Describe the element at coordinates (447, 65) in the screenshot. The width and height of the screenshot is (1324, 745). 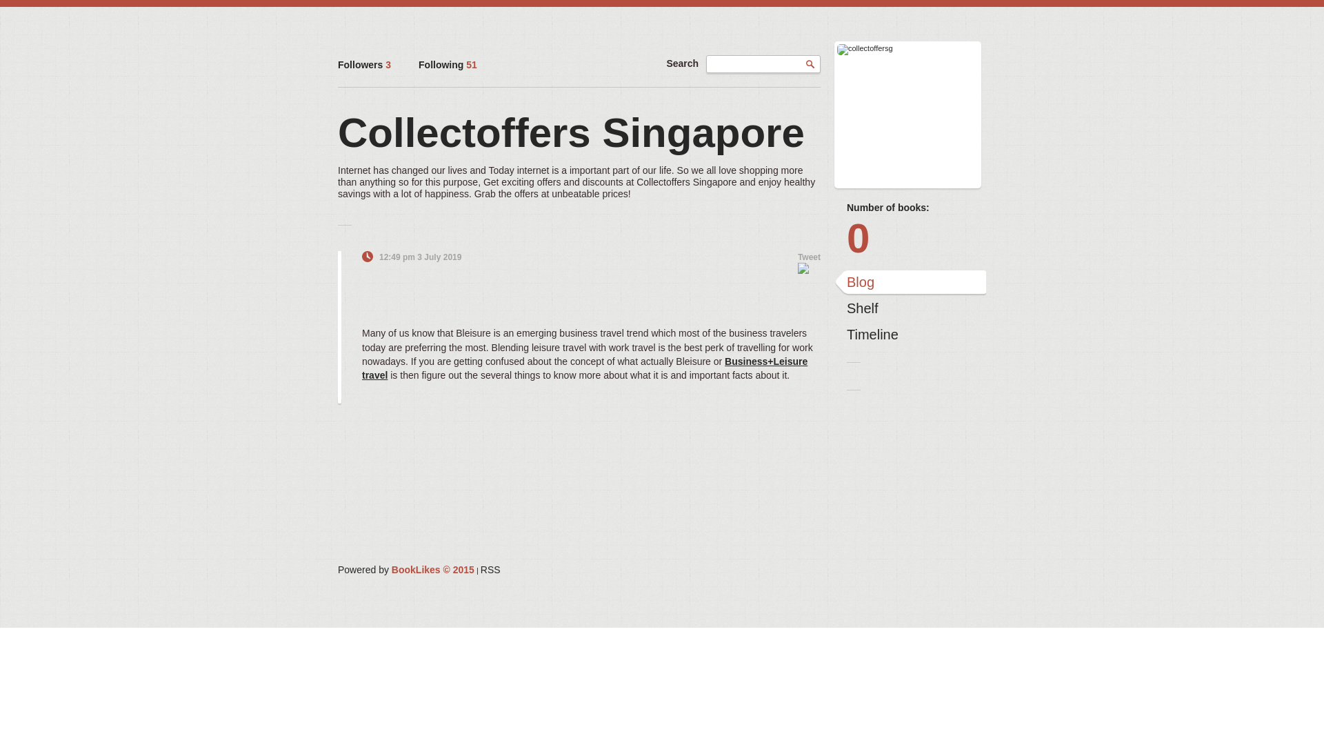
I see `Following 51` at that location.